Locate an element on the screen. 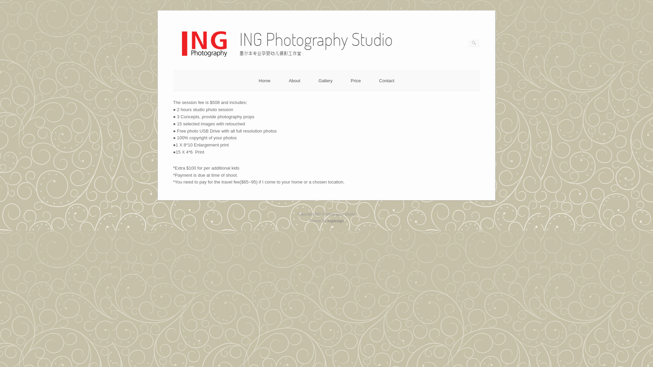 This screenshot has height=367, width=653. Ingdesign is located at coordinates (336, 221).